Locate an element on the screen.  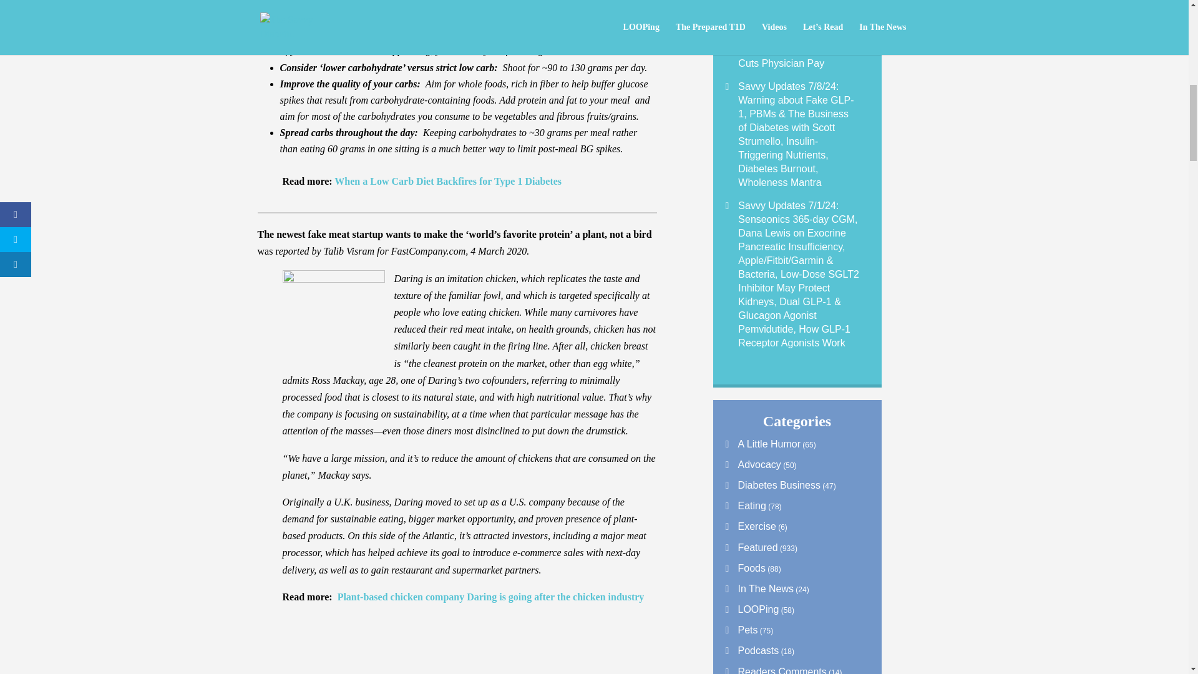
Podcasts is located at coordinates (751, 650).